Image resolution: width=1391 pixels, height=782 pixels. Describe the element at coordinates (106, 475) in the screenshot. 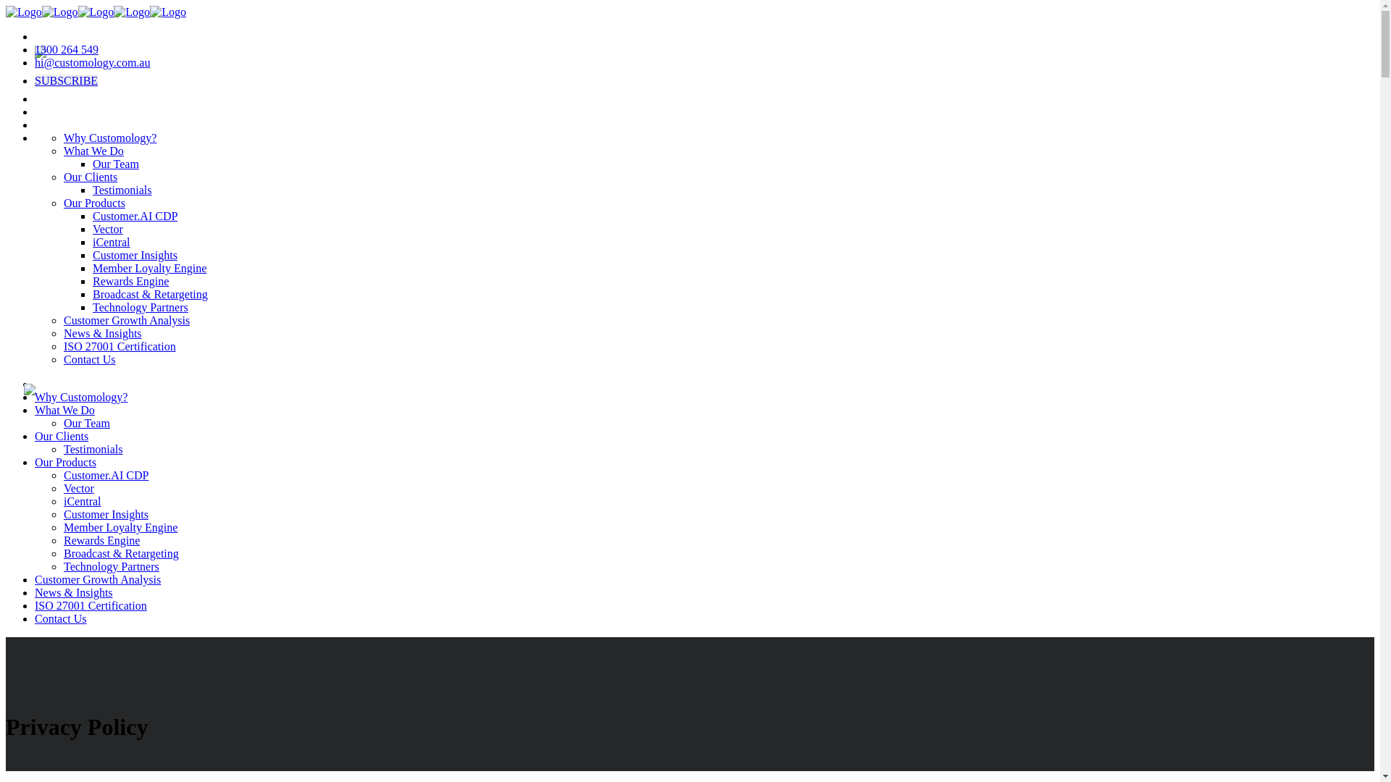

I see `Customer.AI CDP` at that location.